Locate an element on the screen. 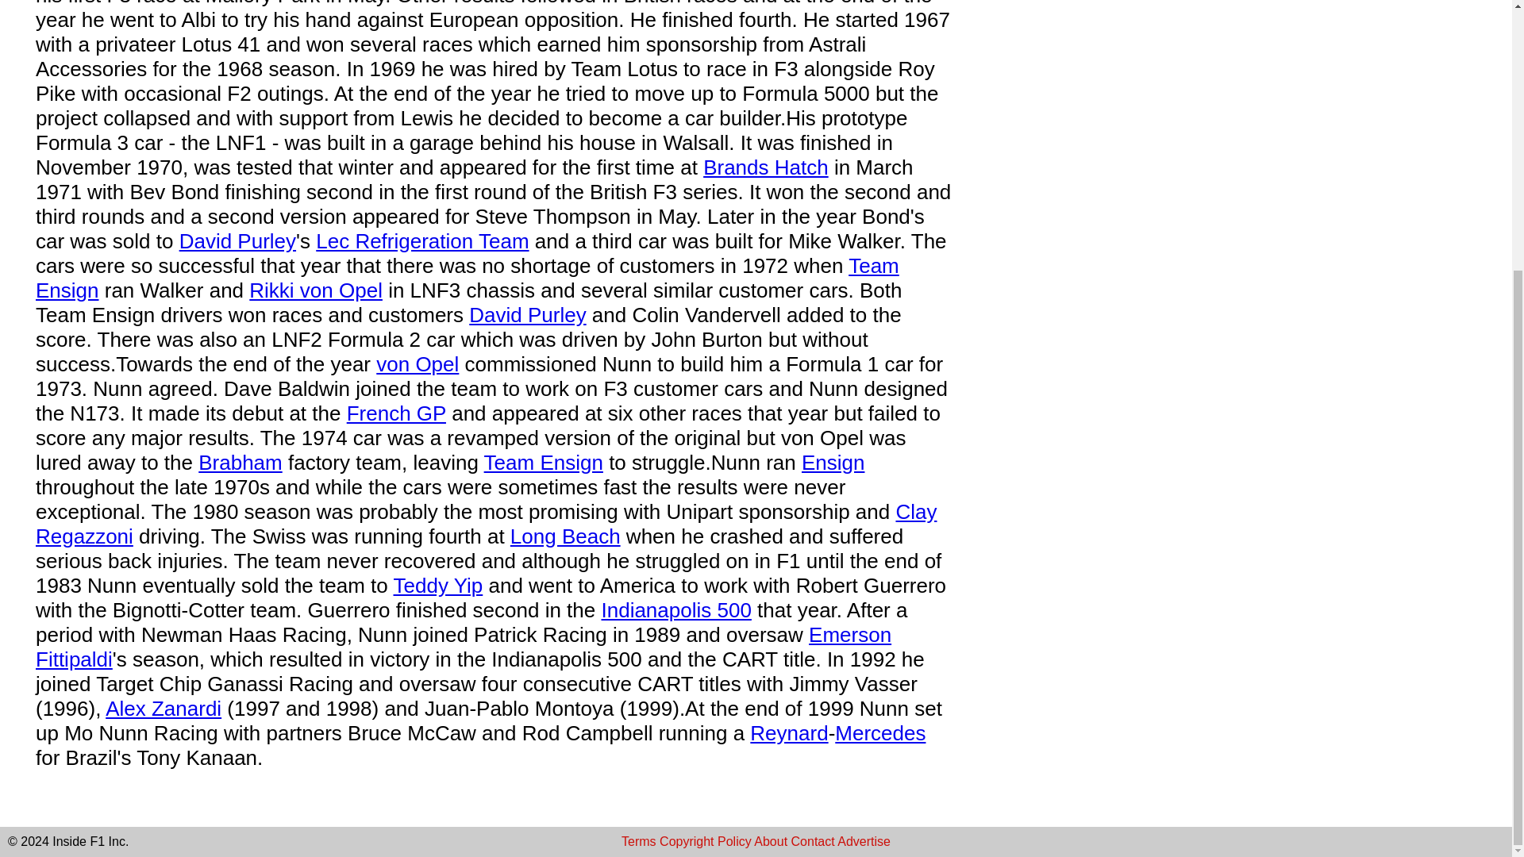 This screenshot has width=1524, height=857. Brabham is located at coordinates (240, 463).